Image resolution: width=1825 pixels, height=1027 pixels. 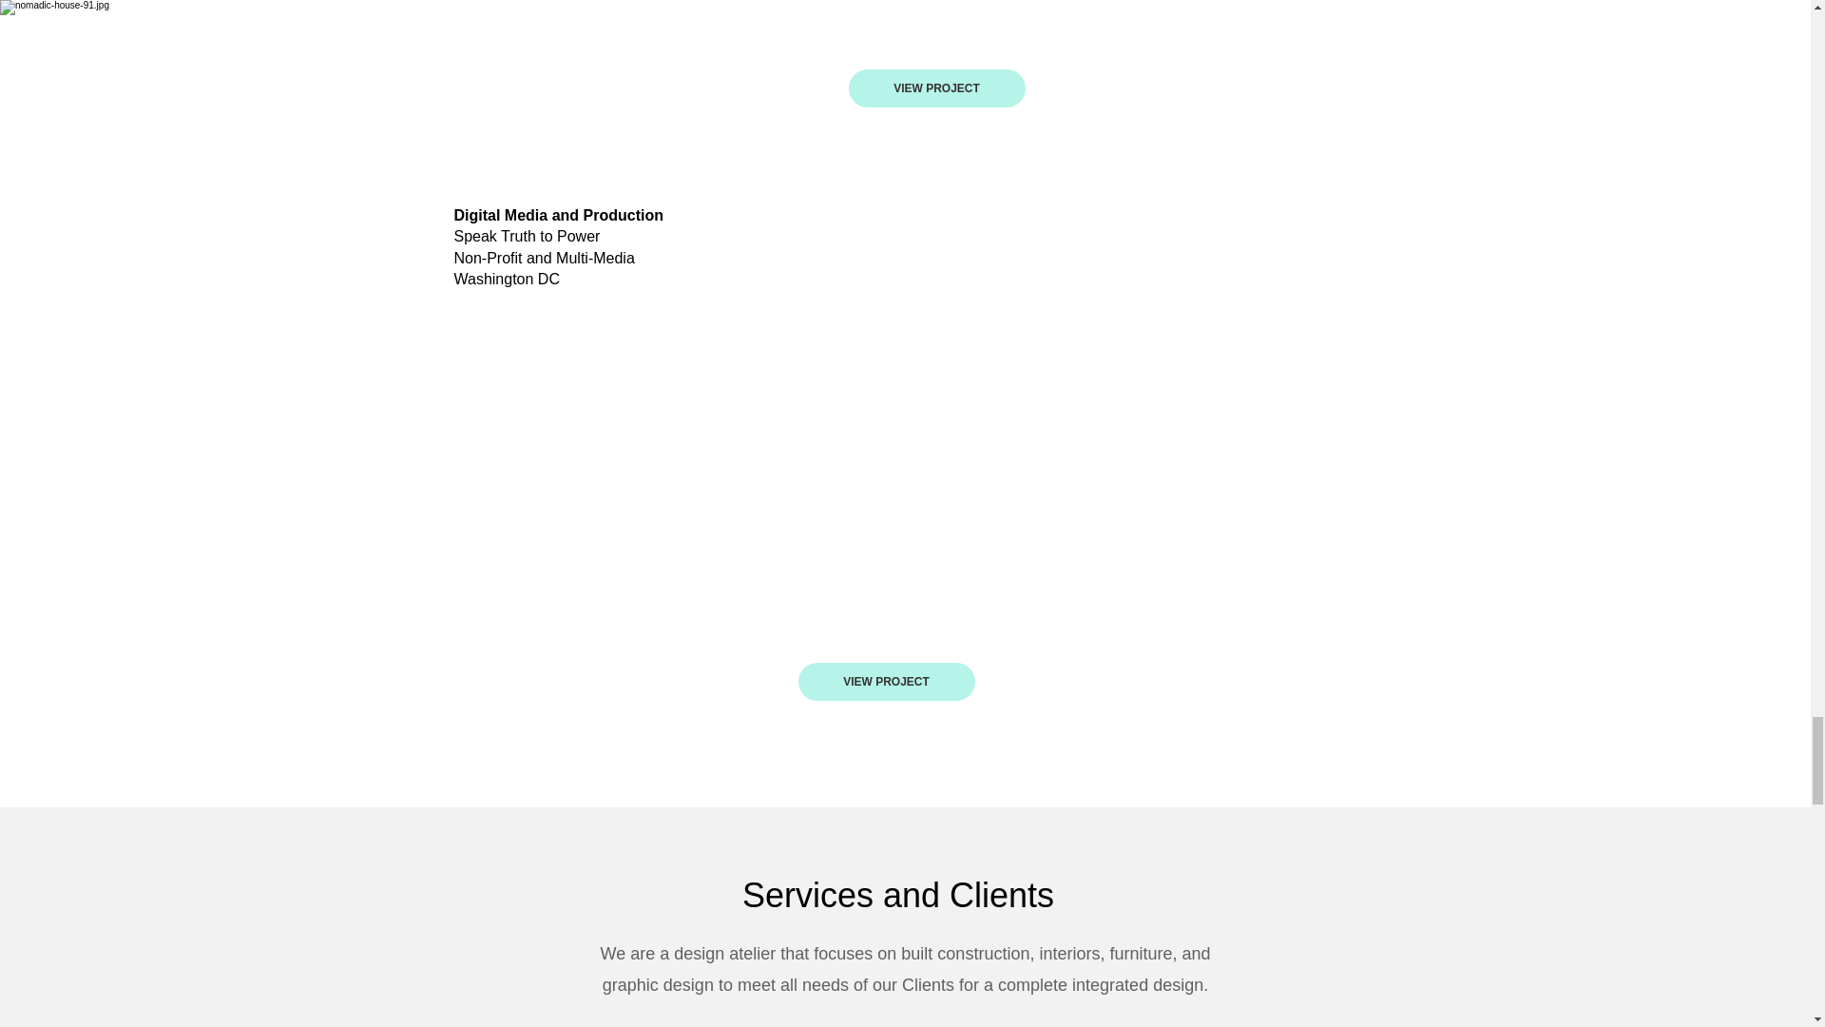 I want to click on VIEW PROJECT, so click(x=886, y=681).